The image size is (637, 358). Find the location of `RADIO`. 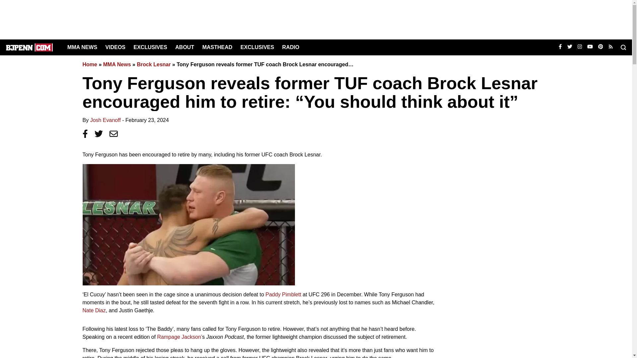

RADIO is located at coordinates (291, 47).